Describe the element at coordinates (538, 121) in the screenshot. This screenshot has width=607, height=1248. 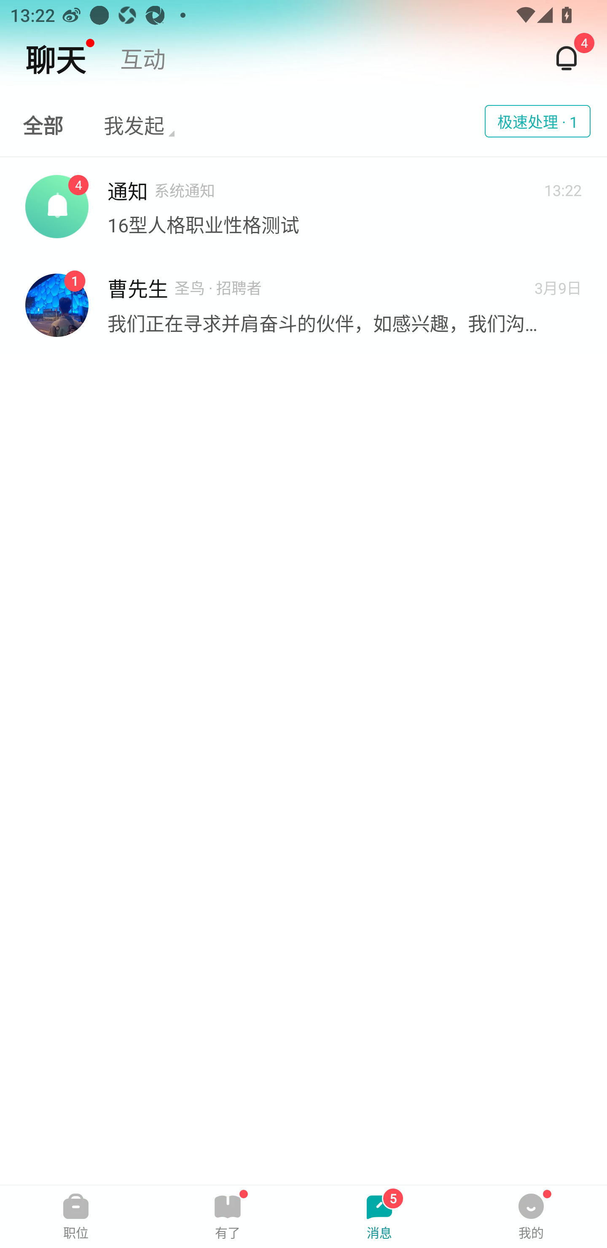
I see `极速处理 · 1` at that location.